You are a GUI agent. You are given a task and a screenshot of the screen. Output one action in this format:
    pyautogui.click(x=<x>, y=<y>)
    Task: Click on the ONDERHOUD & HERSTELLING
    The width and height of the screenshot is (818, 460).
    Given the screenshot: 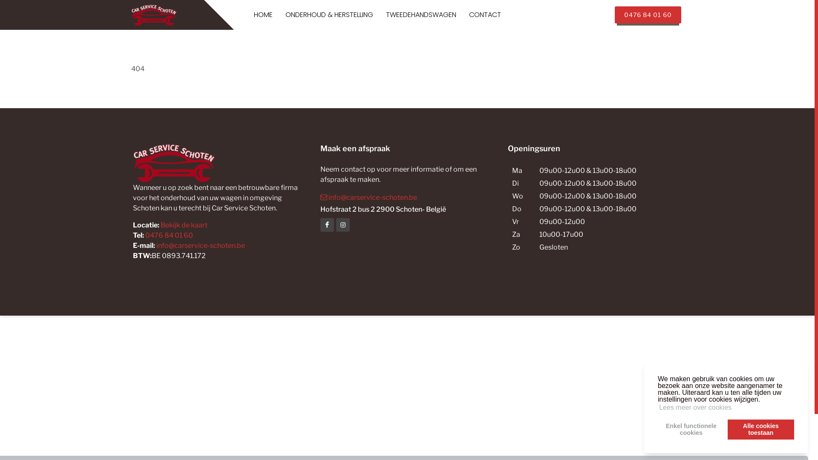 What is the action you would take?
    pyautogui.click(x=329, y=15)
    